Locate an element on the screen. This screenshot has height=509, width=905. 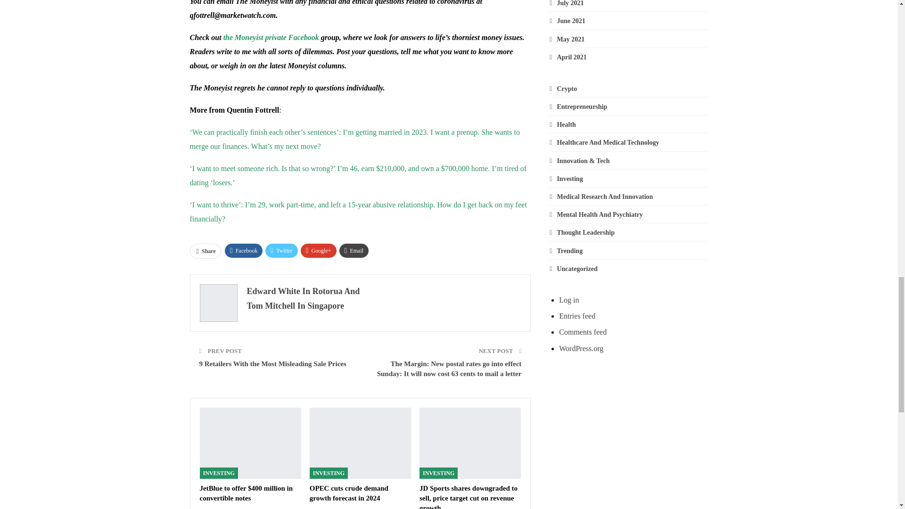
Facebook is located at coordinates (244, 251).